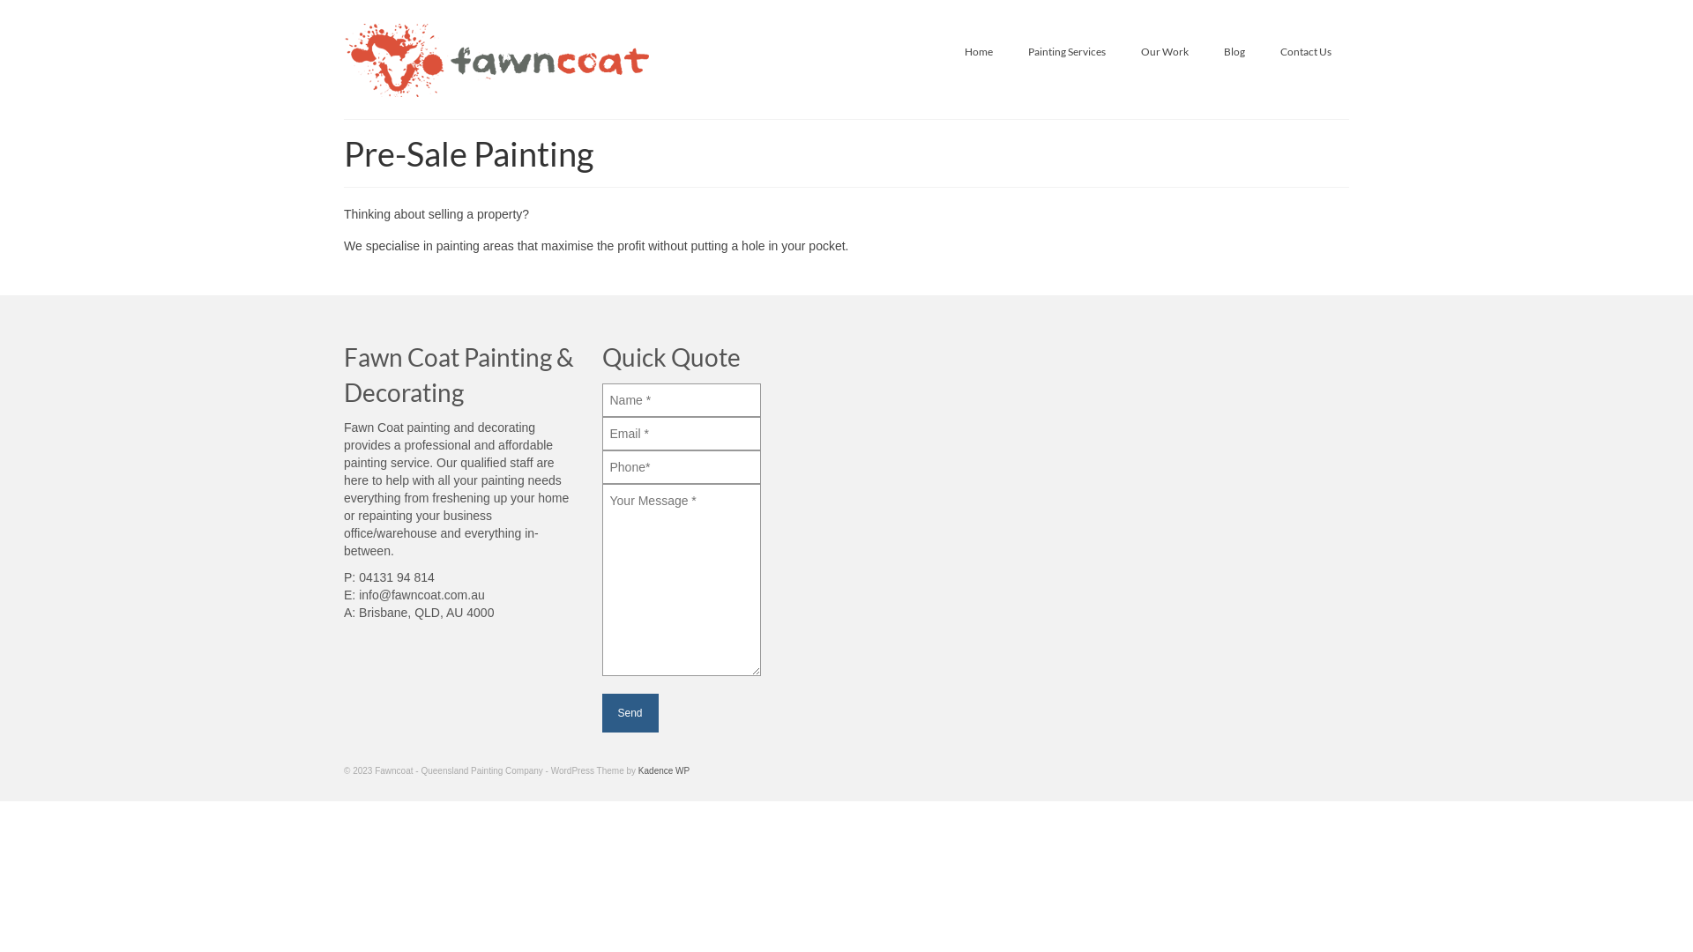  I want to click on 04131 94 814, so click(397, 577).